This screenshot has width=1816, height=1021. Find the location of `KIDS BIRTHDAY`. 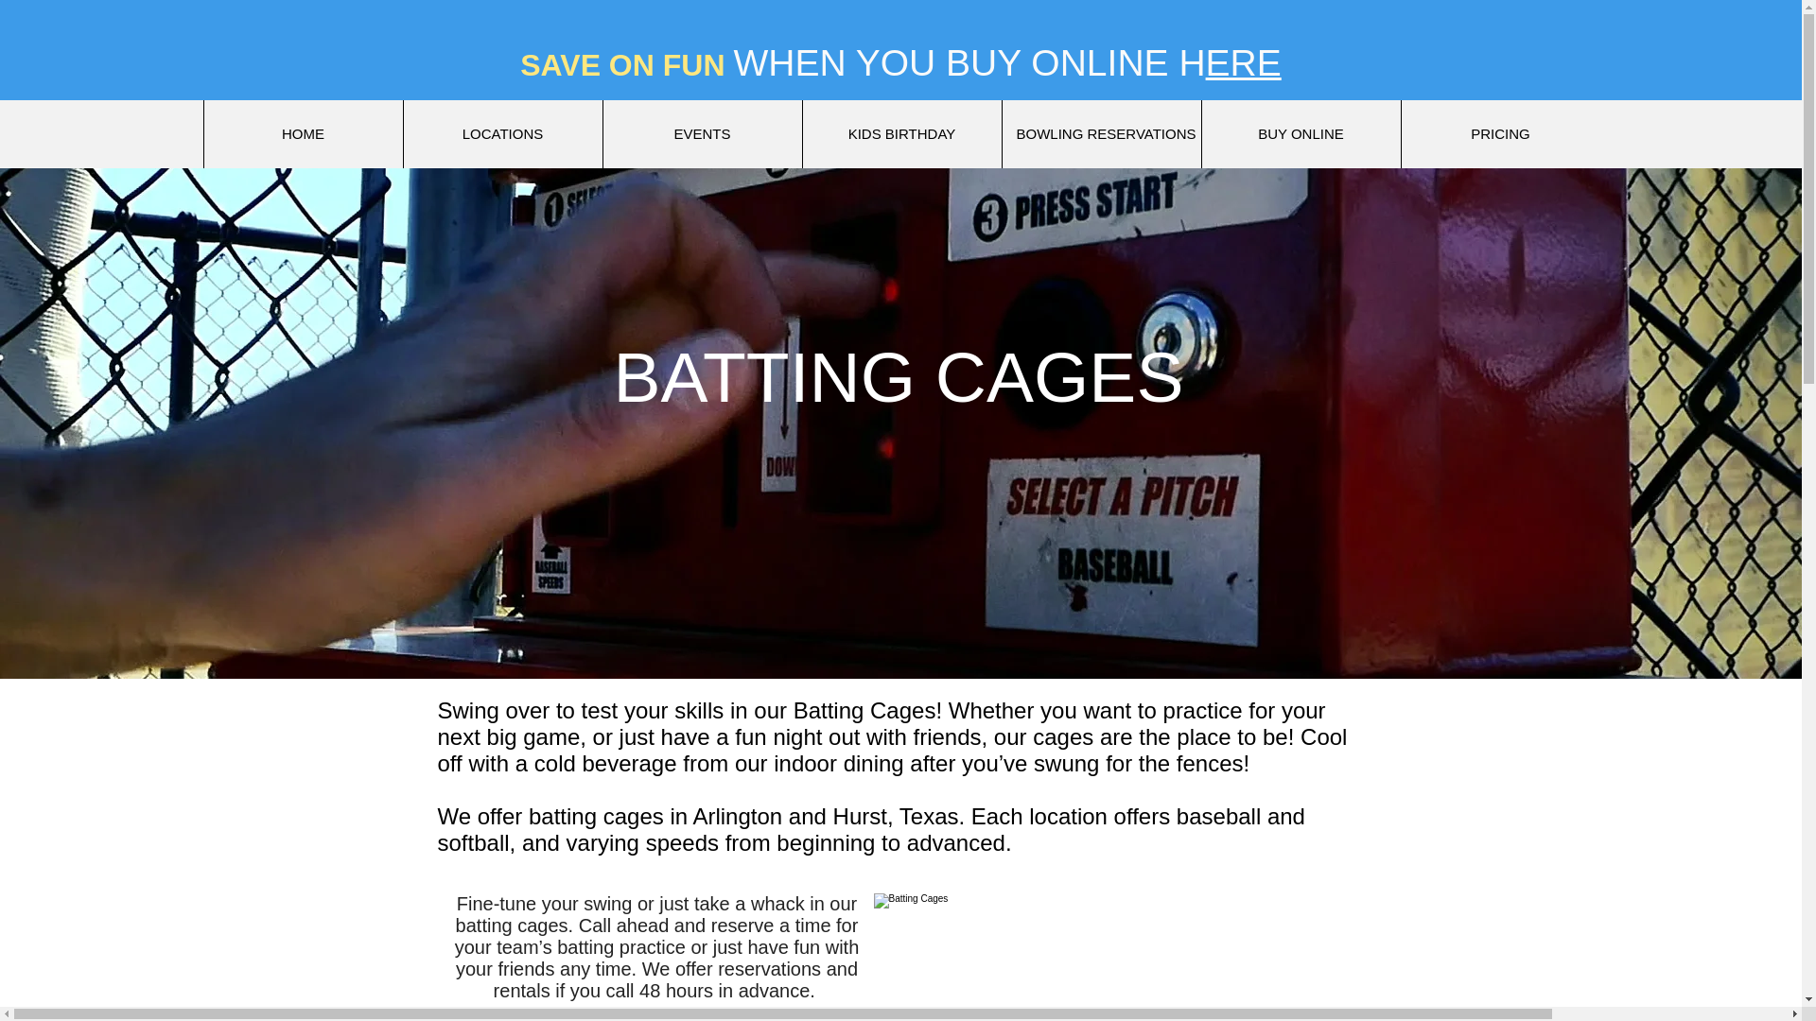

KIDS BIRTHDAY is located at coordinates (902, 134).